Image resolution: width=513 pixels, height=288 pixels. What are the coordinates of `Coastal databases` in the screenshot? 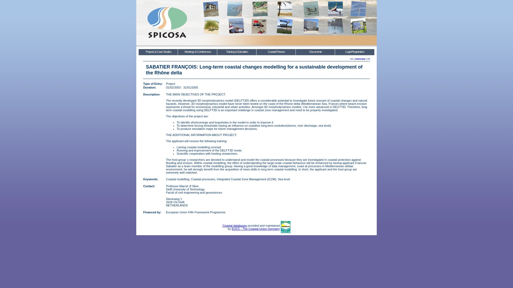 It's located at (235, 226).